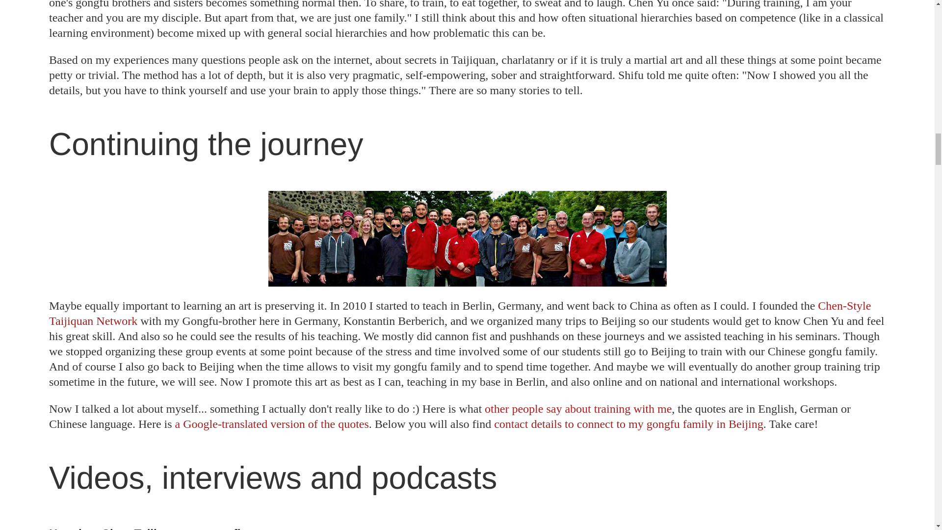  Describe the element at coordinates (628, 424) in the screenshot. I see `contact details to connect to my gongfu family in Beijing` at that location.